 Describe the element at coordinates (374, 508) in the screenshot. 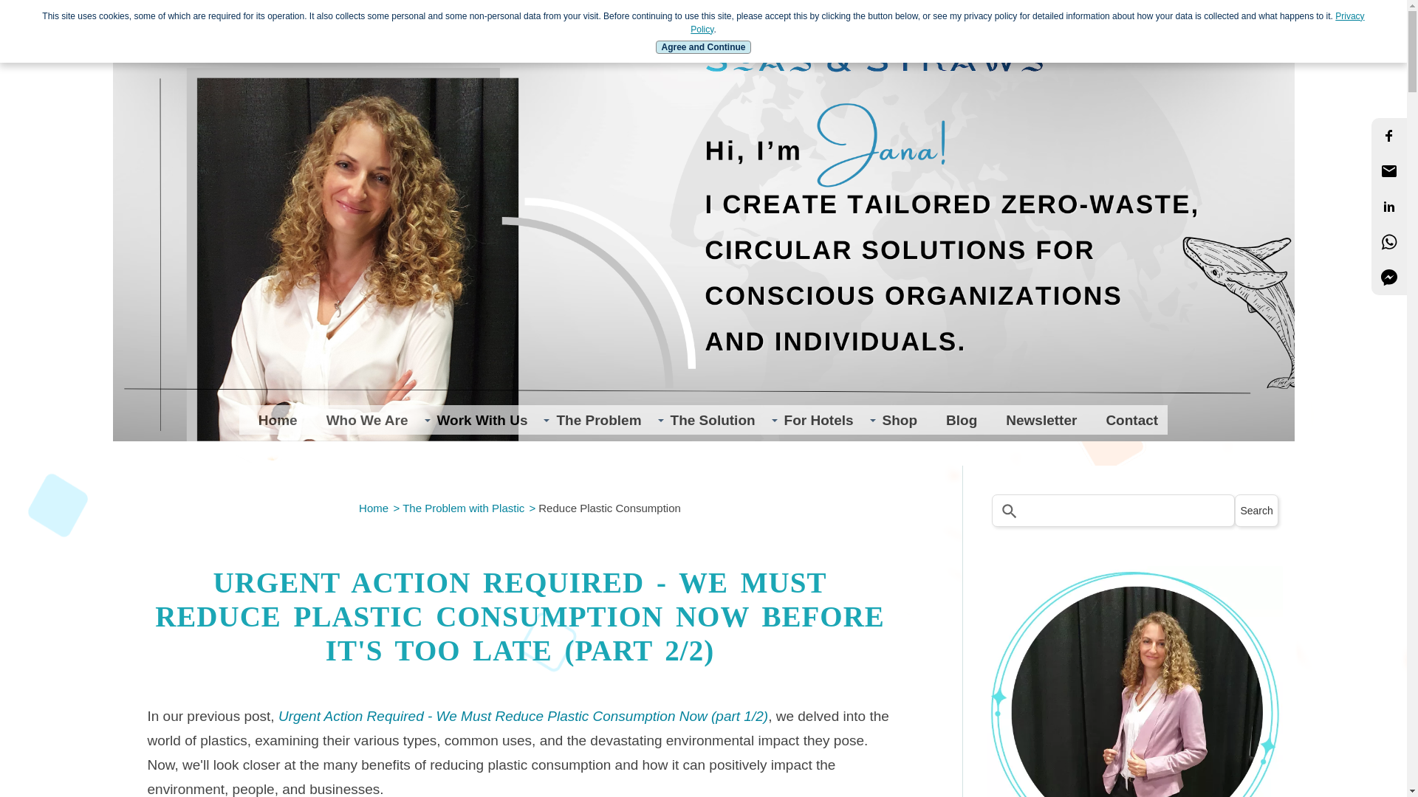

I see `Home` at that location.